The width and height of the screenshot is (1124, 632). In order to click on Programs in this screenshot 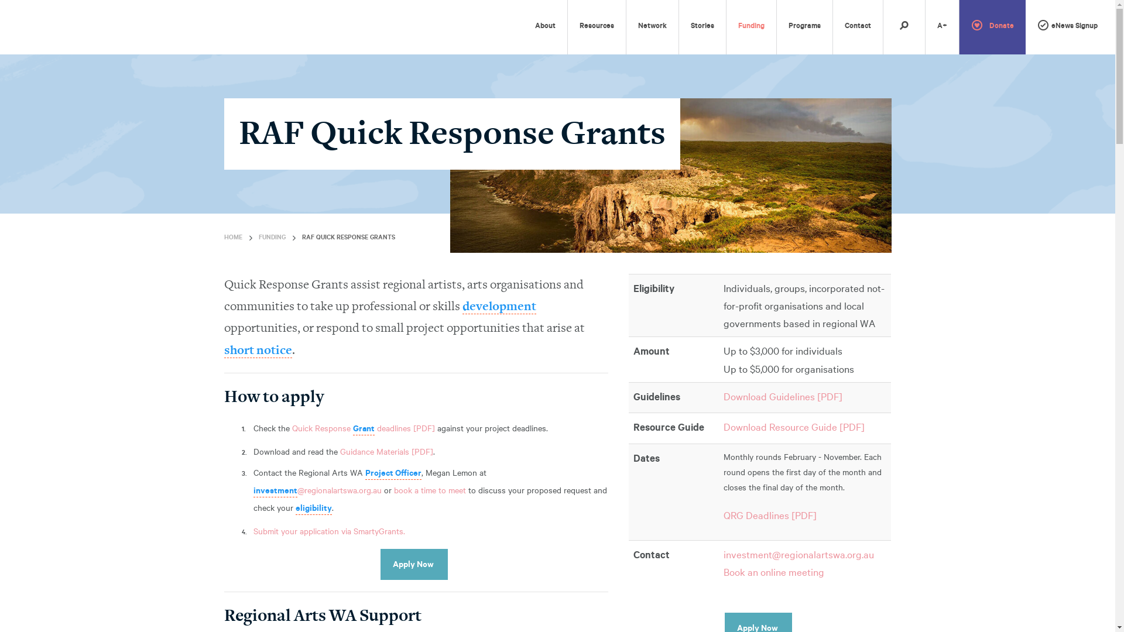, I will do `click(804, 27)`.